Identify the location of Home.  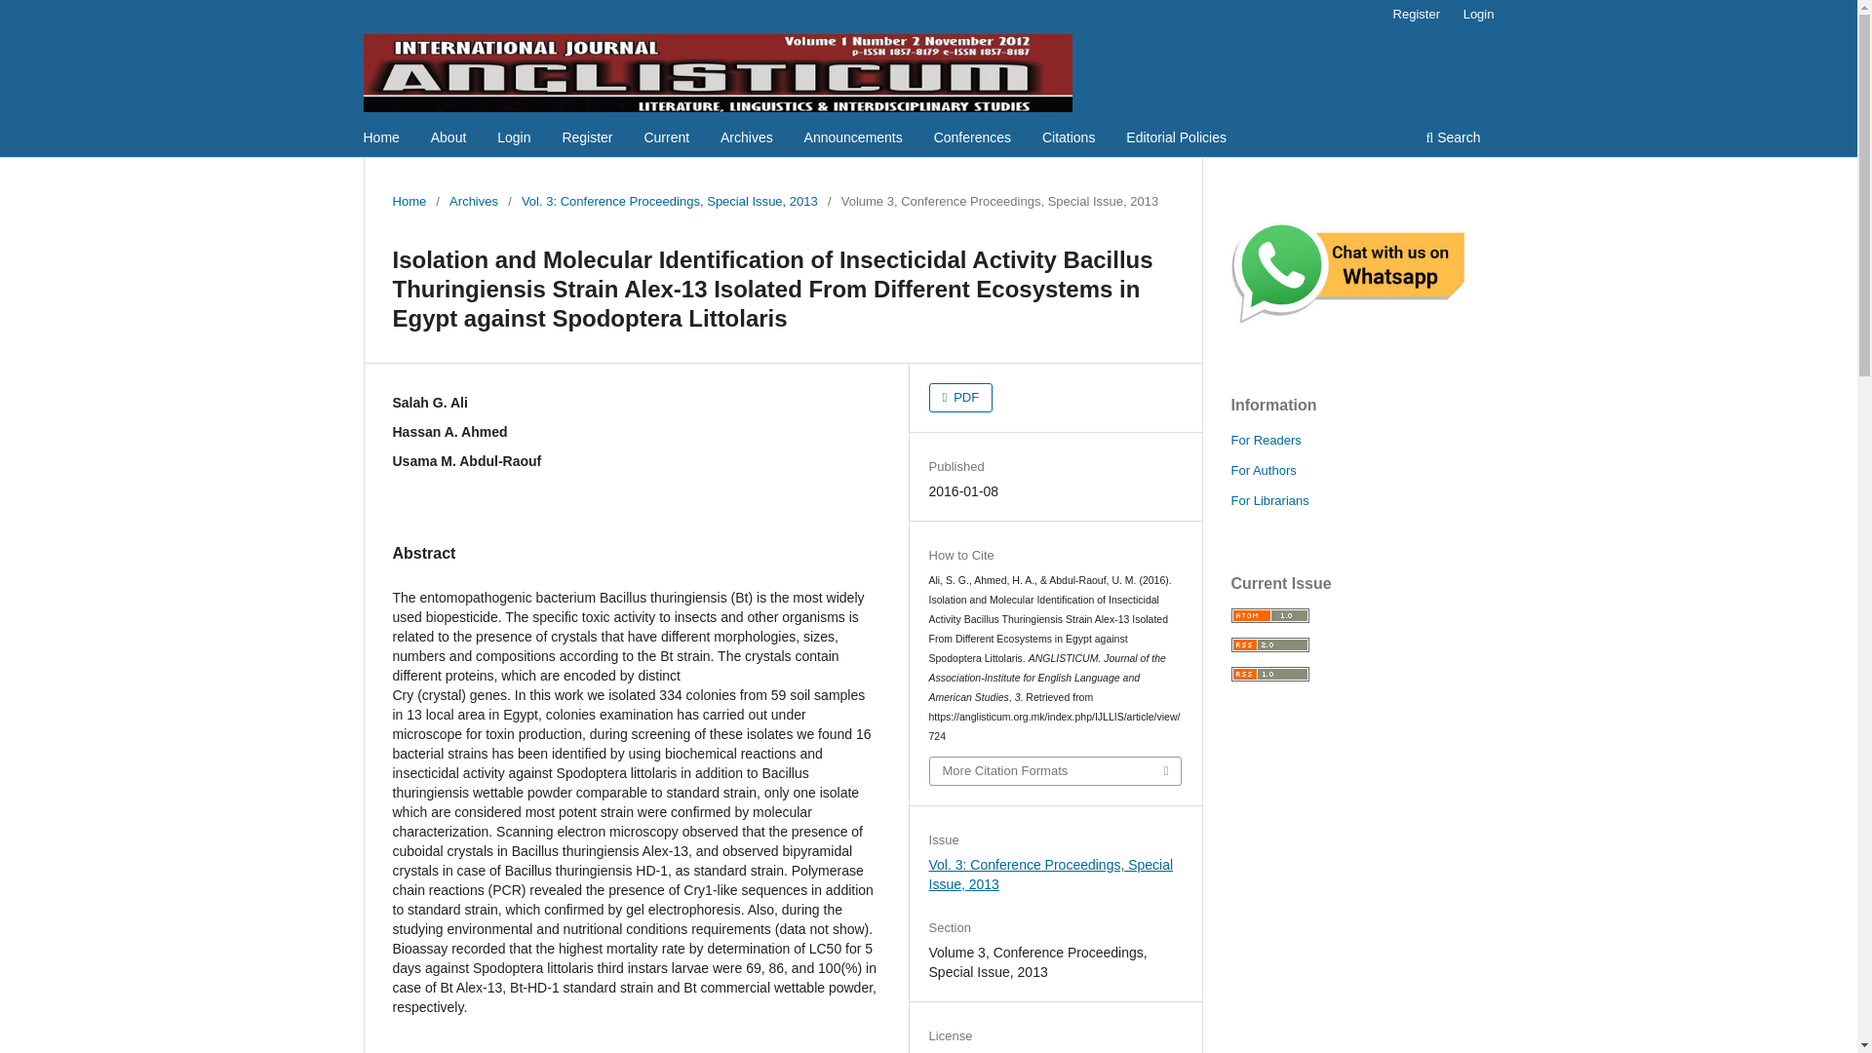
(381, 139).